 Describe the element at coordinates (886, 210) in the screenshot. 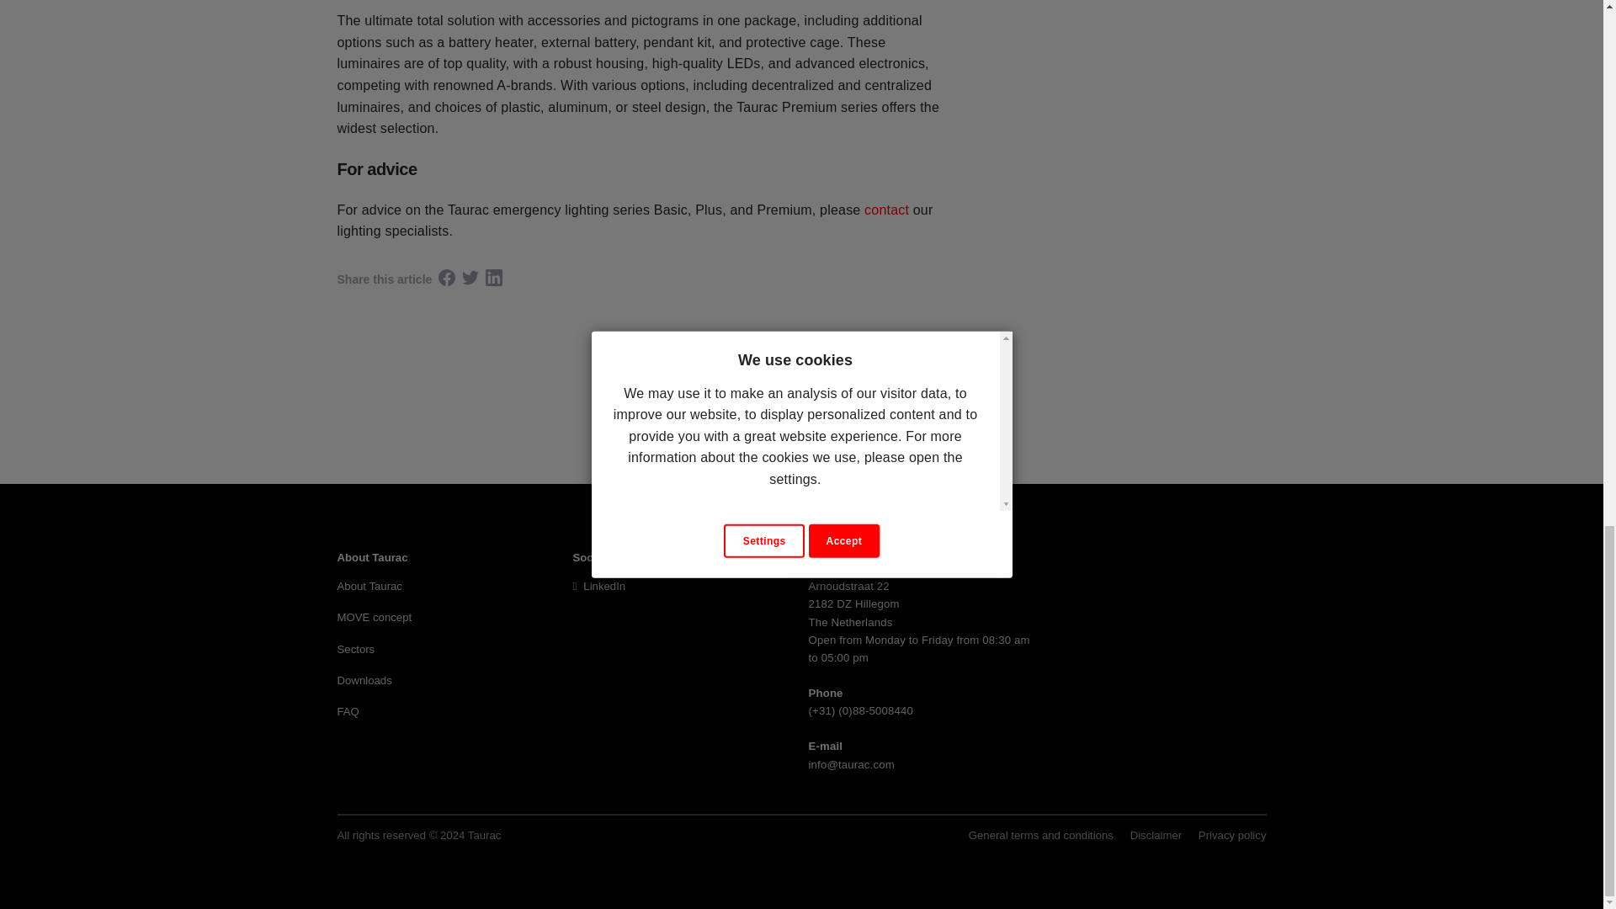

I see `contact` at that location.